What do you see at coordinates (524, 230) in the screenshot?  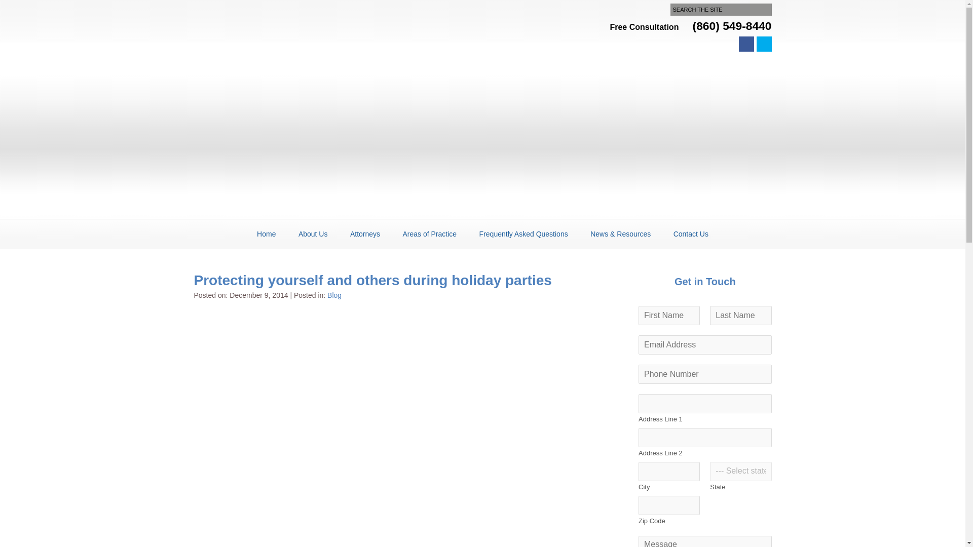 I see `Frequently Asked Questions` at bounding box center [524, 230].